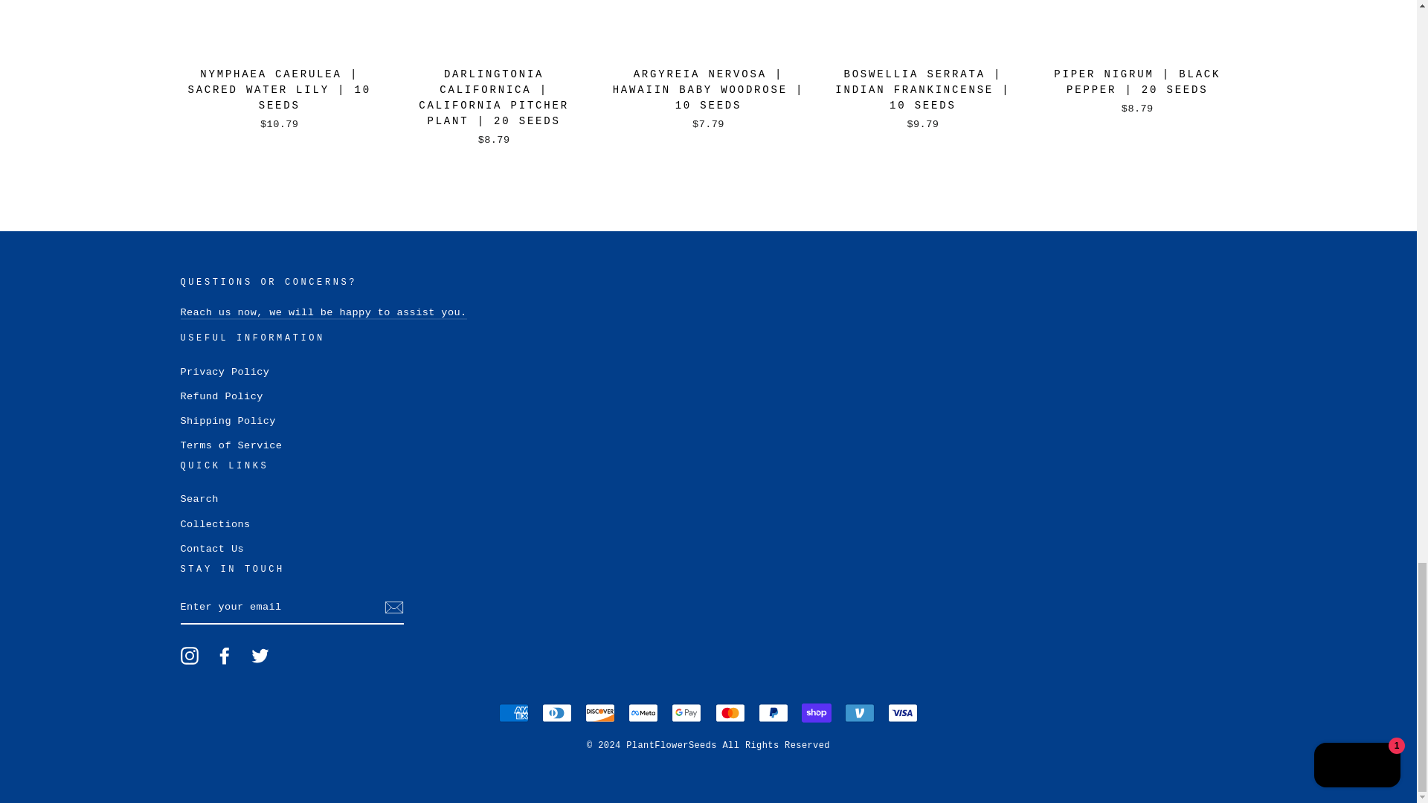 This screenshot has width=1428, height=803. What do you see at coordinates (643, 712) in the screenshot?
I see `Meta Pay` at bounding box center [643, 712].